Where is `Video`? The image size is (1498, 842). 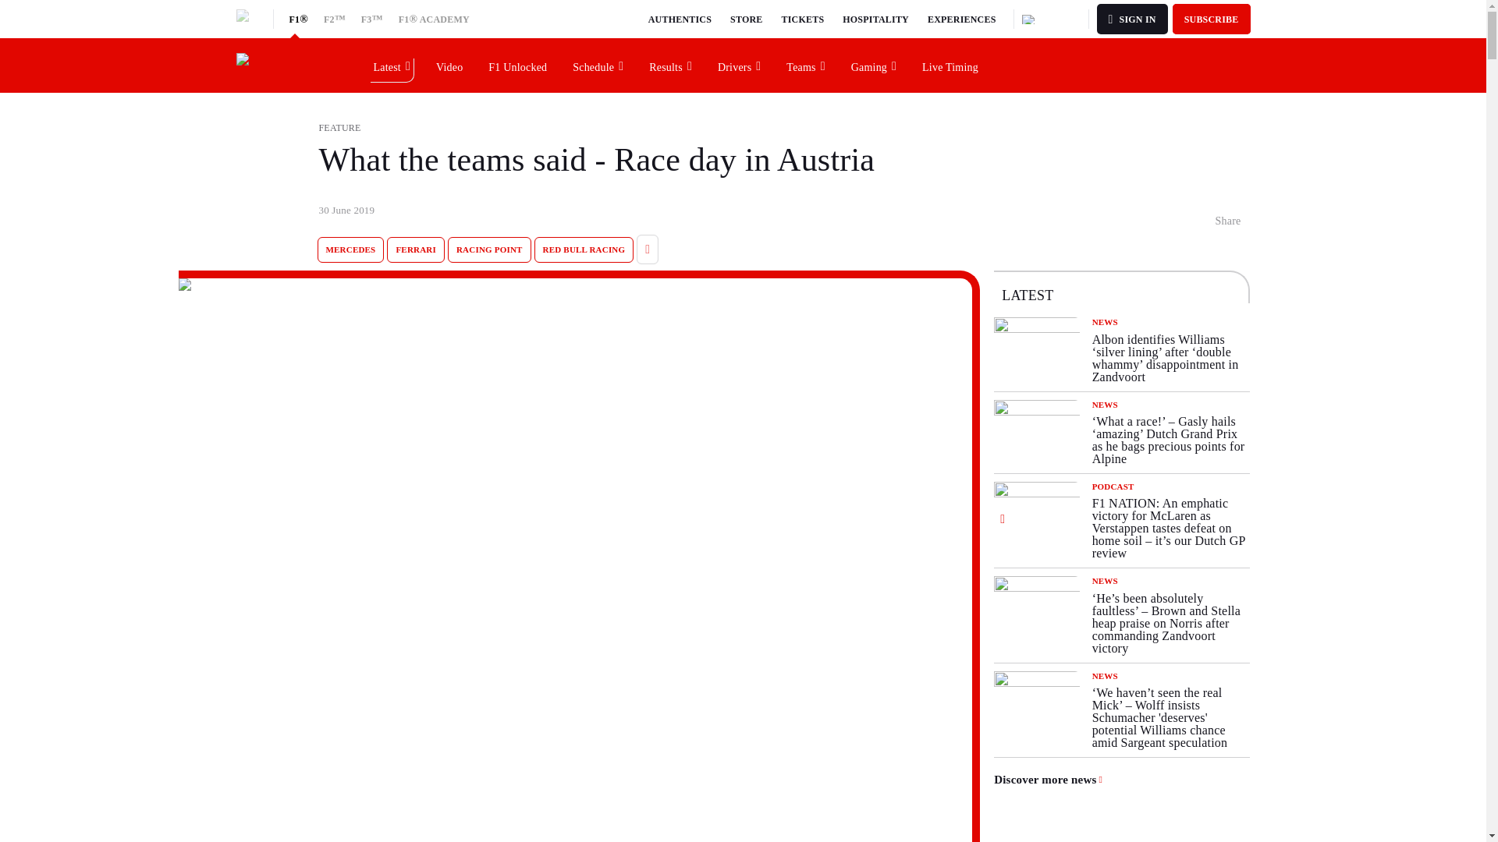
Video is located at coordinates (449, 65).